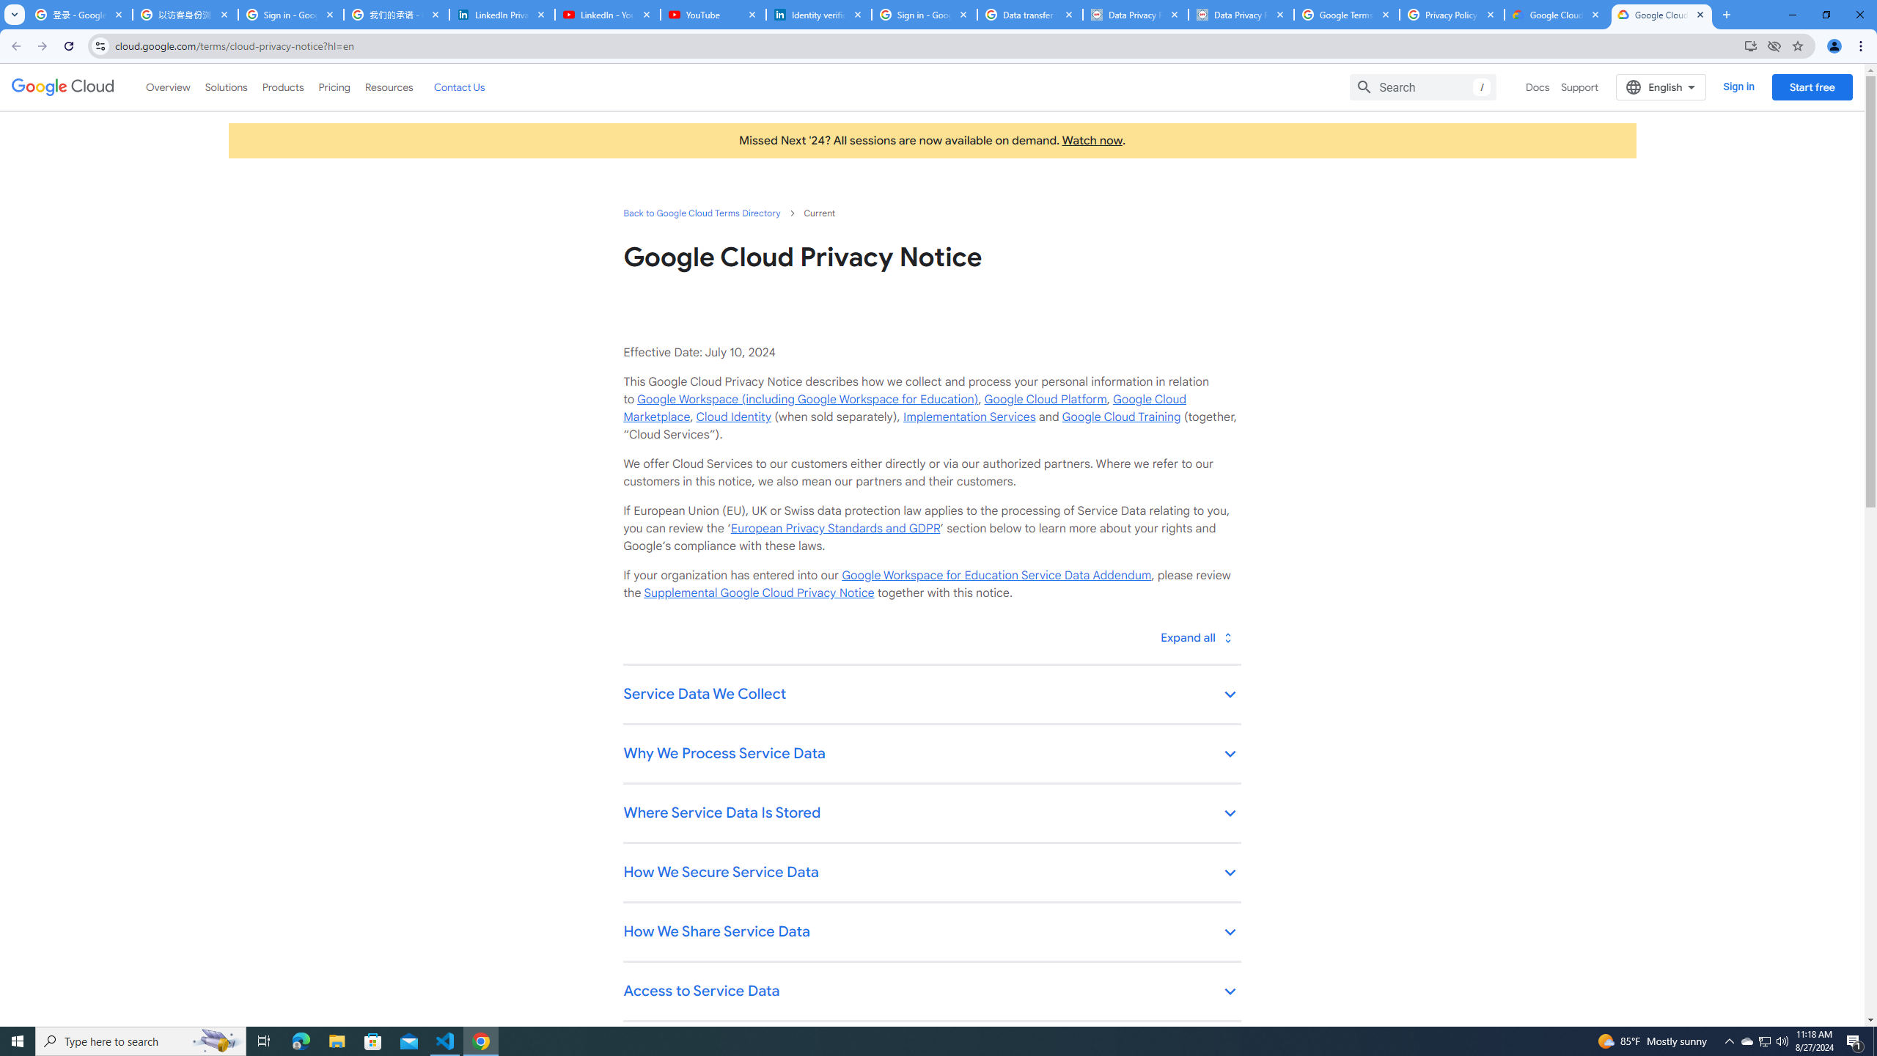 Image resolution: width=1877 pixels, height=1056 pixels. I want to click on Google Cloud Platform, so click(1046, 399).